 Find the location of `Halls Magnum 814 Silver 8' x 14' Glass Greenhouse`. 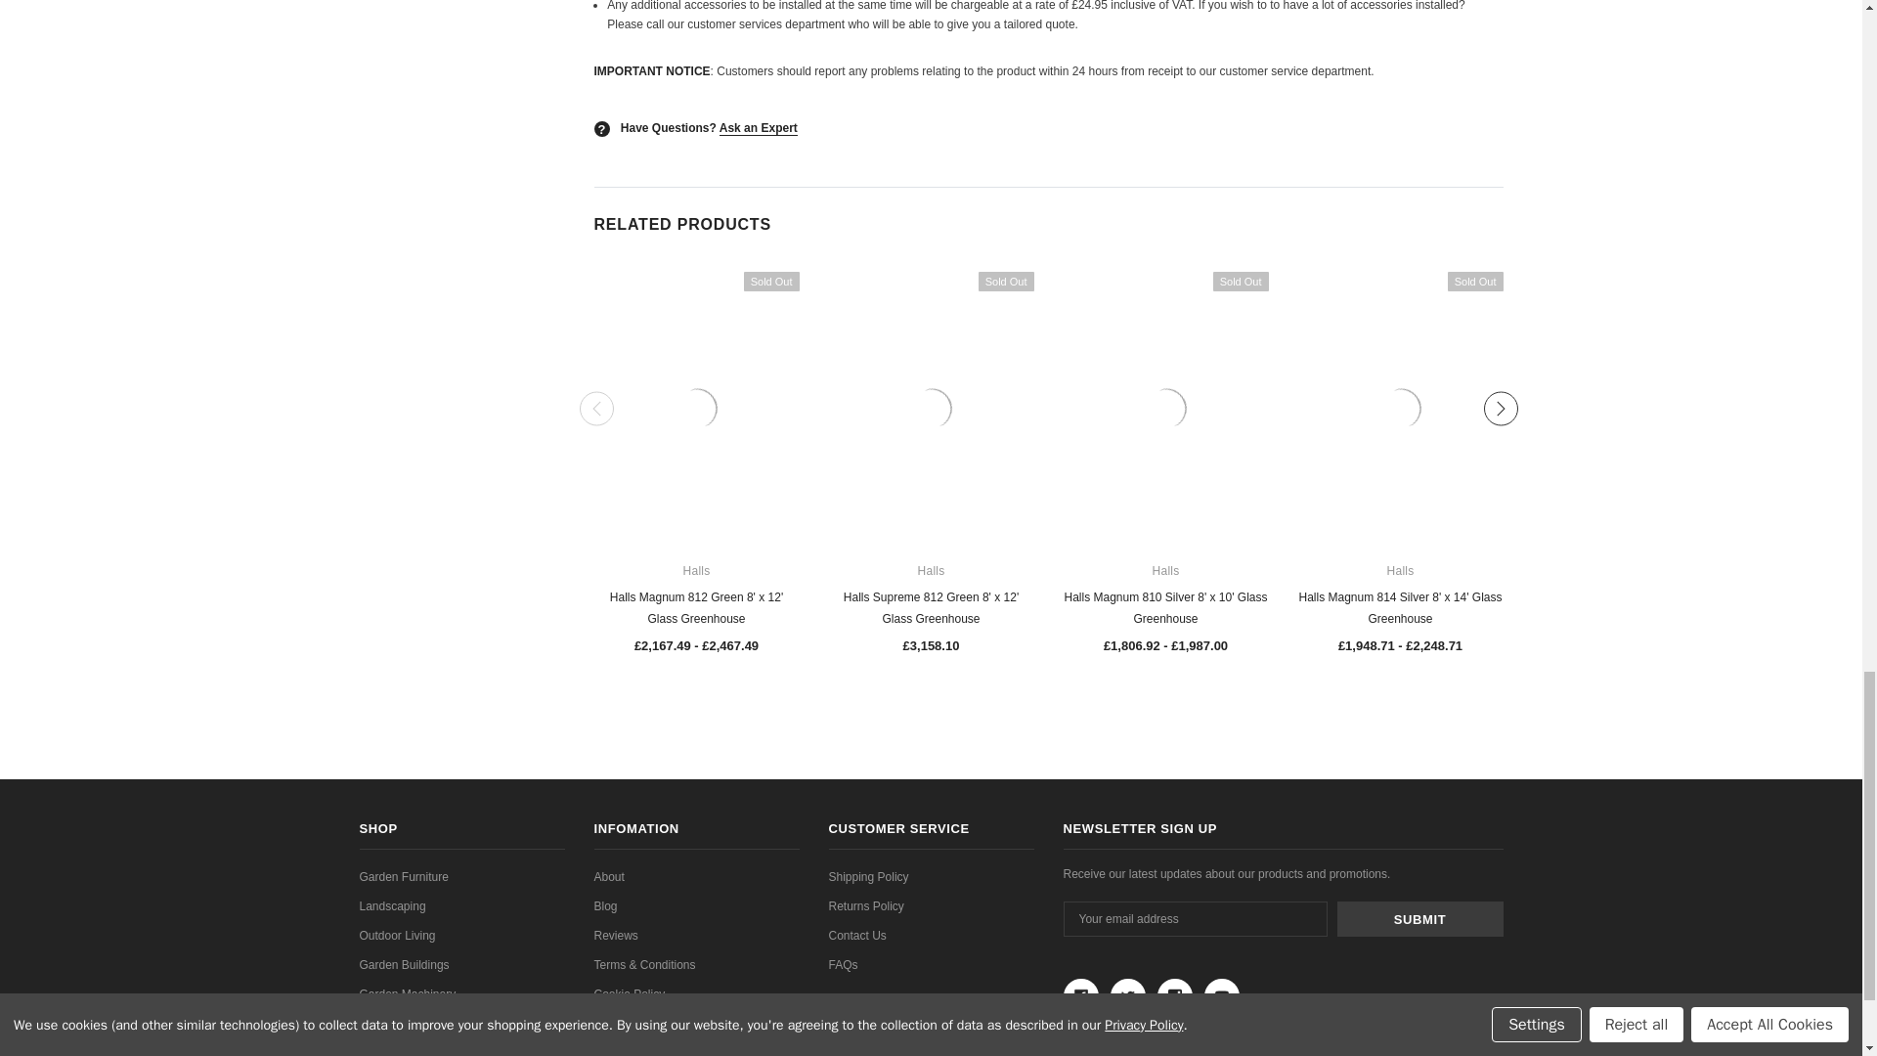

Halls Magnum 814 Silver 8' x 14' Glass Greenhouse is located at coordinates (1400, 409).